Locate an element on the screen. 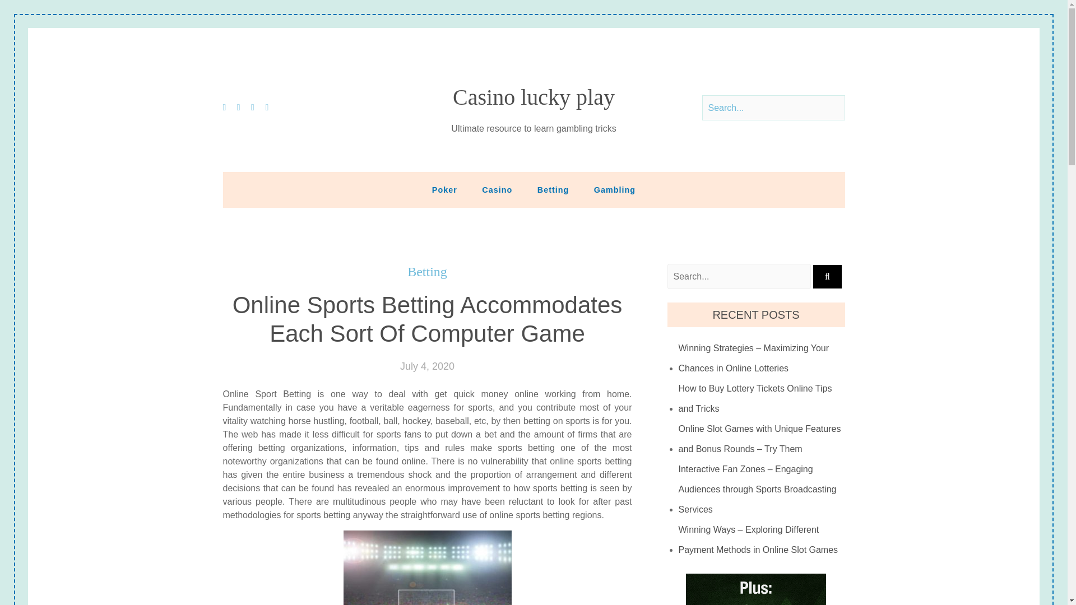 This screenshot has width=1076, height=605. Gambling is located at coordinates (614, 189).